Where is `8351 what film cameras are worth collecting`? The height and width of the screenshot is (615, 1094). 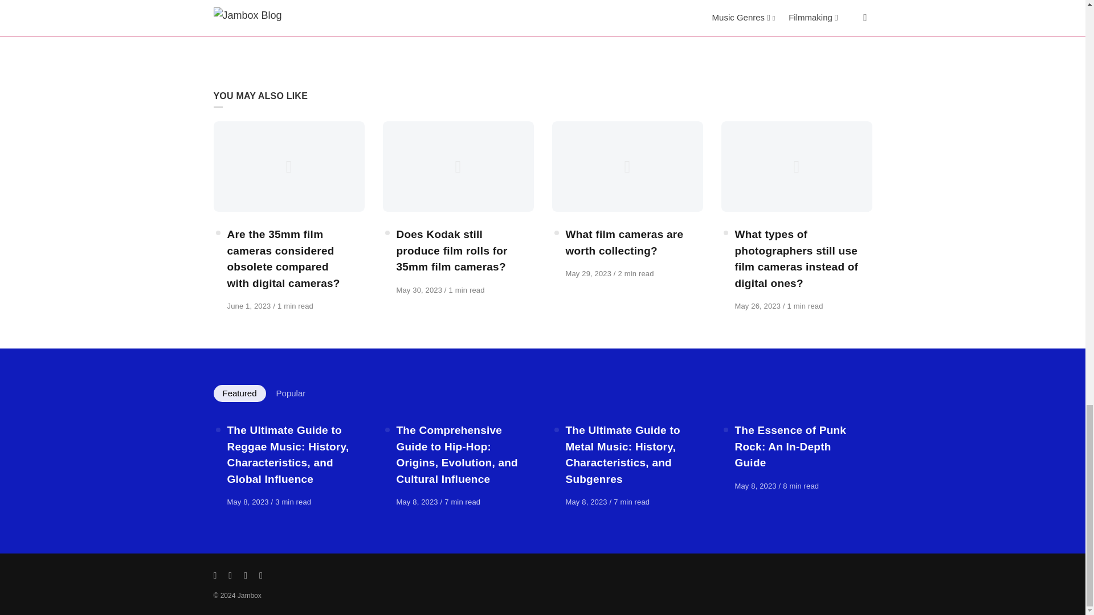 8351 what film cameras are worth collecting is located at coordinates (623, 164).